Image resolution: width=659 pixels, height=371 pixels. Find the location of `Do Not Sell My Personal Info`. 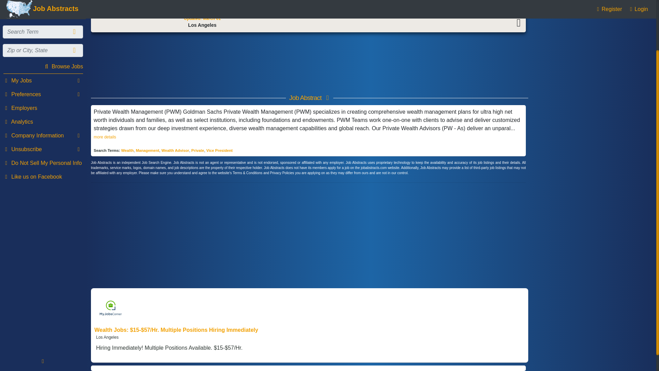

Do Not Sell My Personal Info is located at coordinates (43, 102).